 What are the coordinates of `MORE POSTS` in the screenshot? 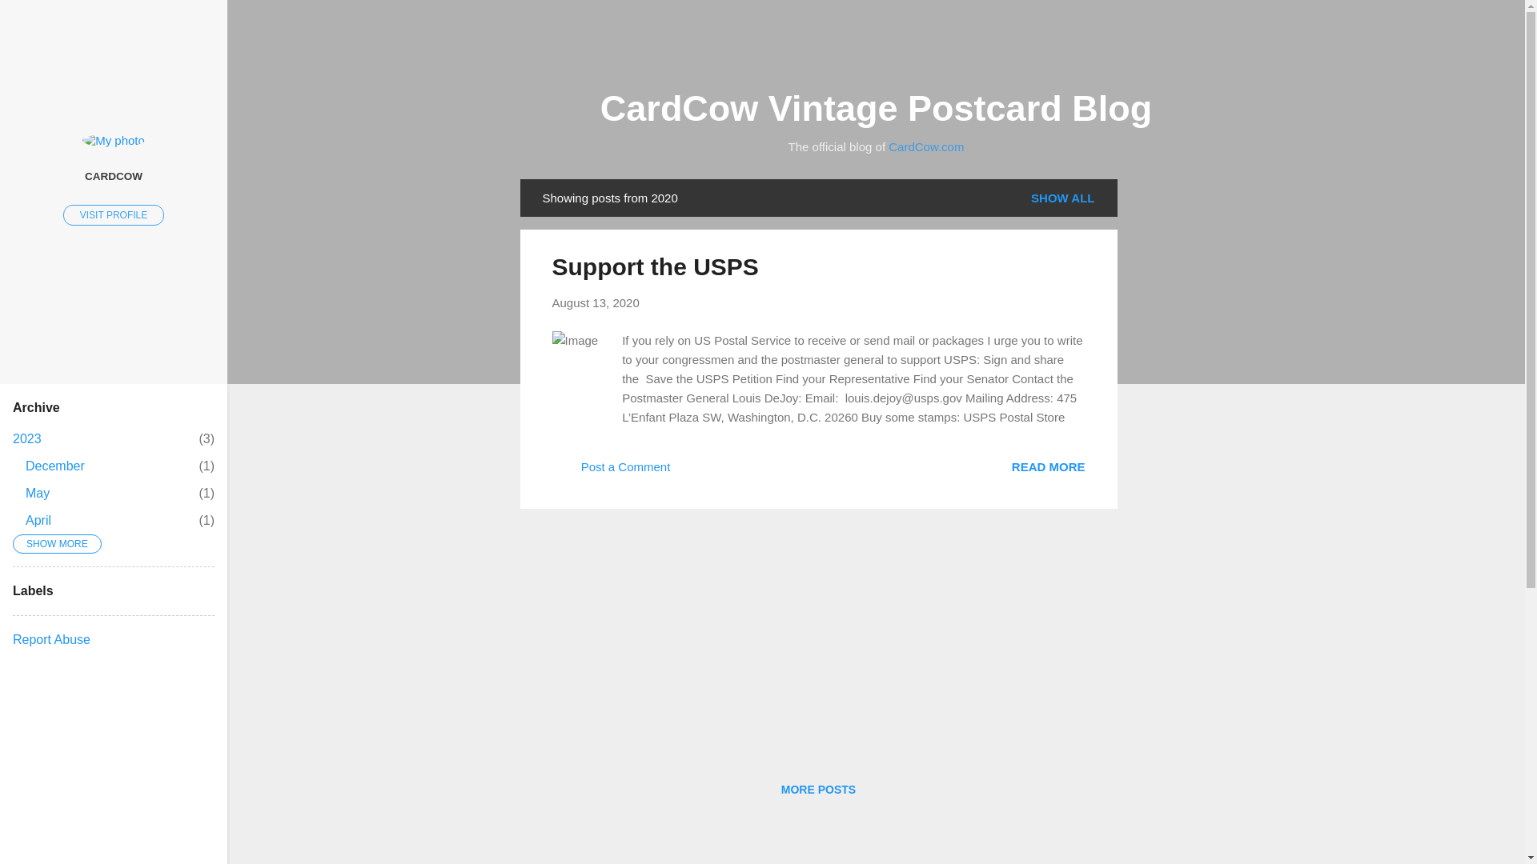 It's located at (38, 520).